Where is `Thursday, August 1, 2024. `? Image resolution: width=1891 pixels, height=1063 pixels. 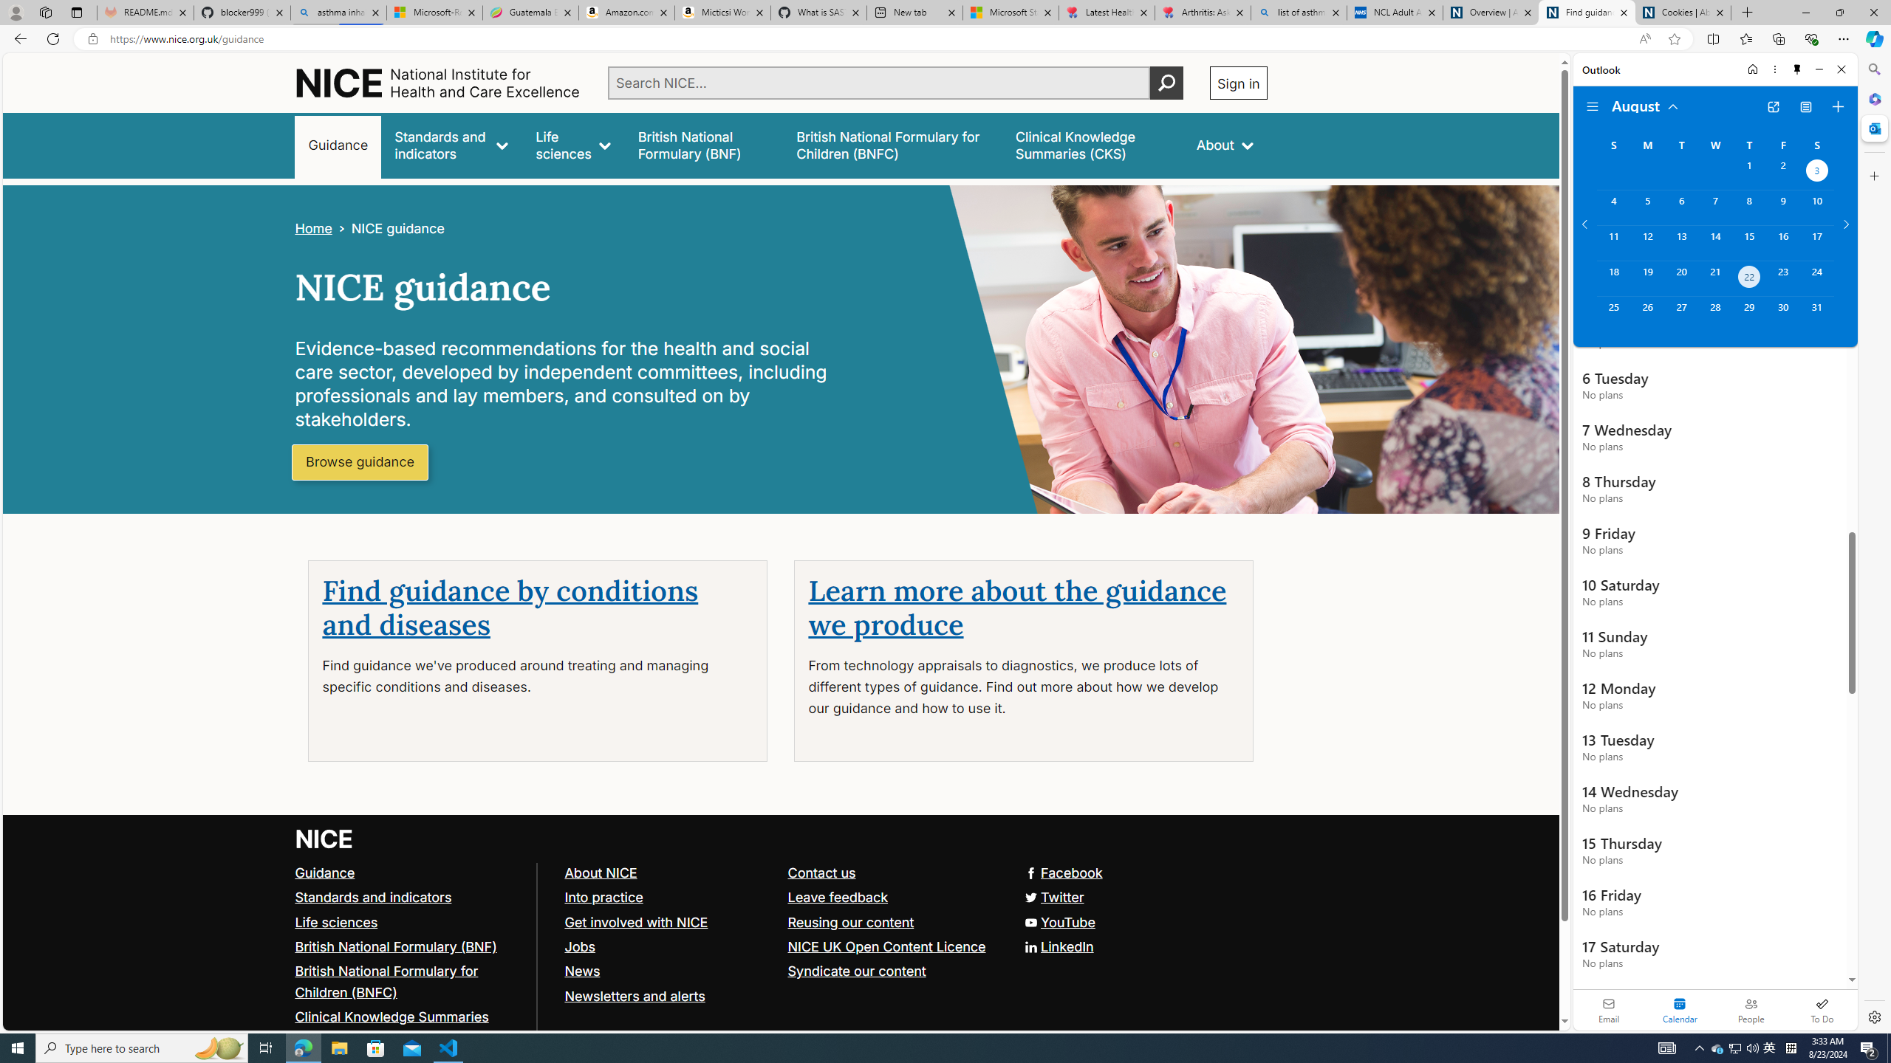 Thursday, August 1, 2024.  is located at coordinates (1749, 172).